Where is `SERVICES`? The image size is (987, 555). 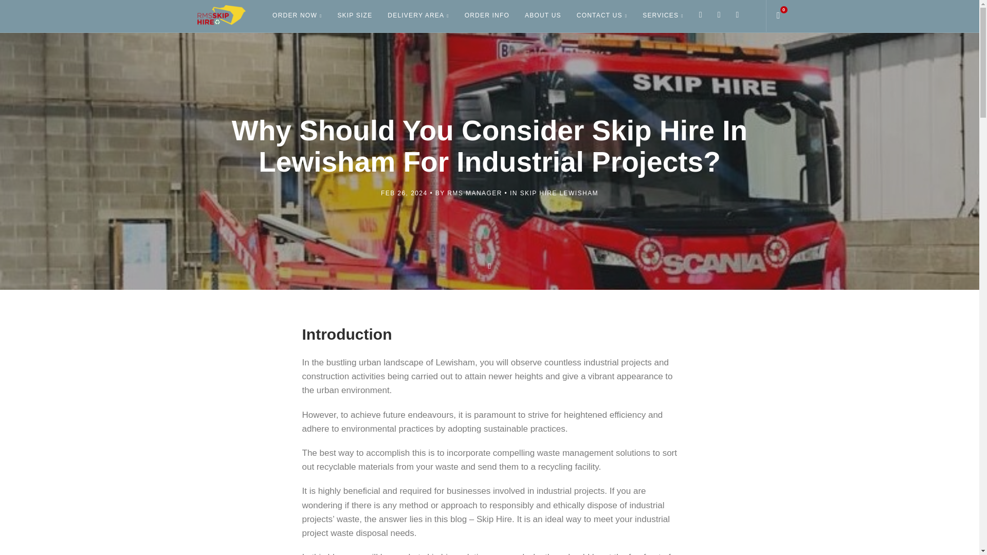 SERVICES is located at coordinates (663, 15).